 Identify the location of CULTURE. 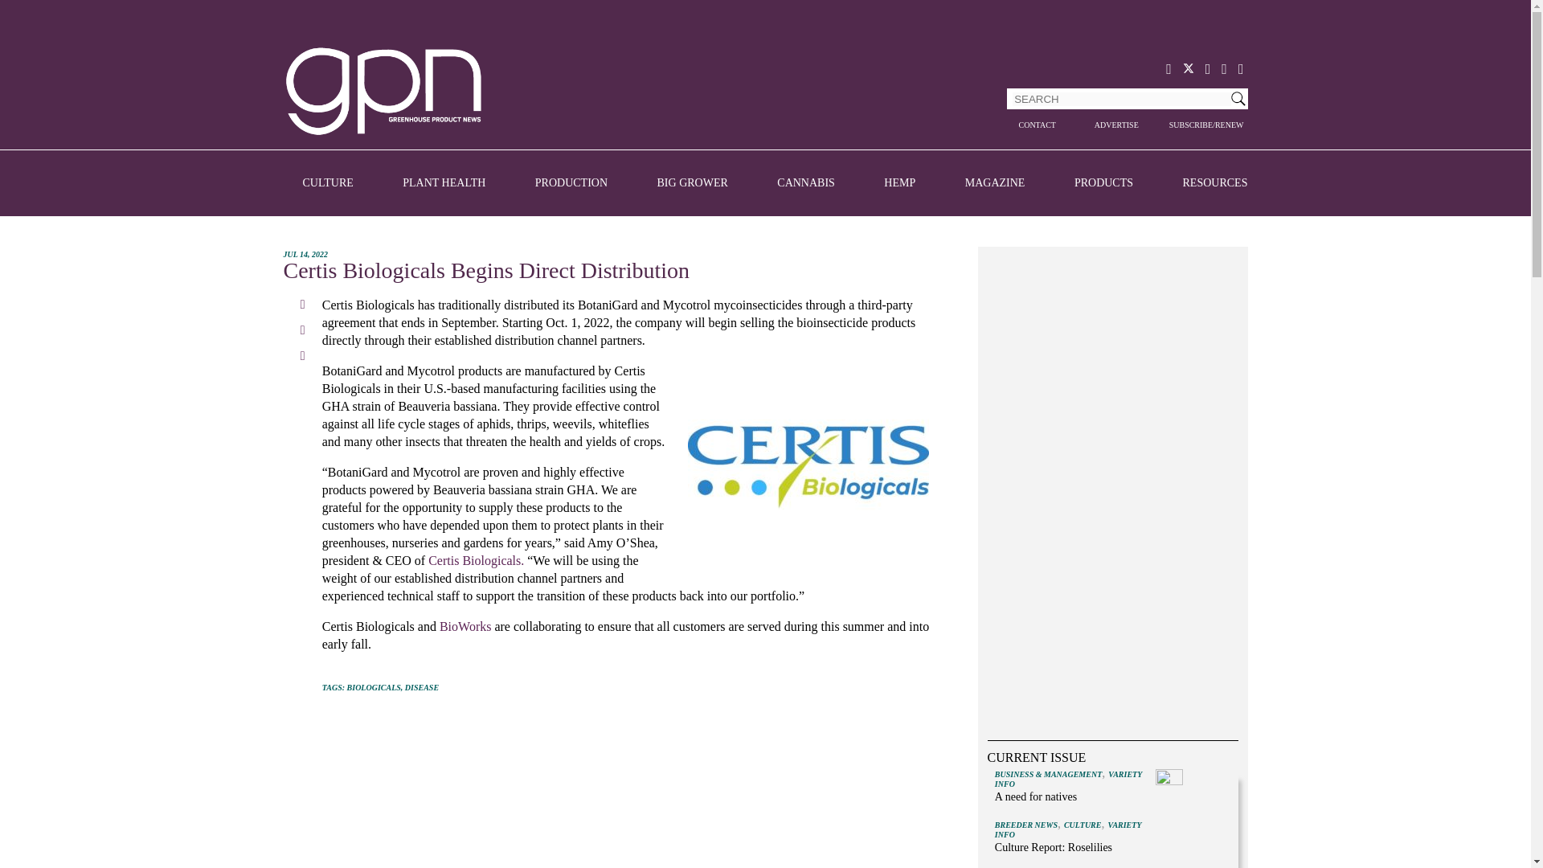
(328, 183).